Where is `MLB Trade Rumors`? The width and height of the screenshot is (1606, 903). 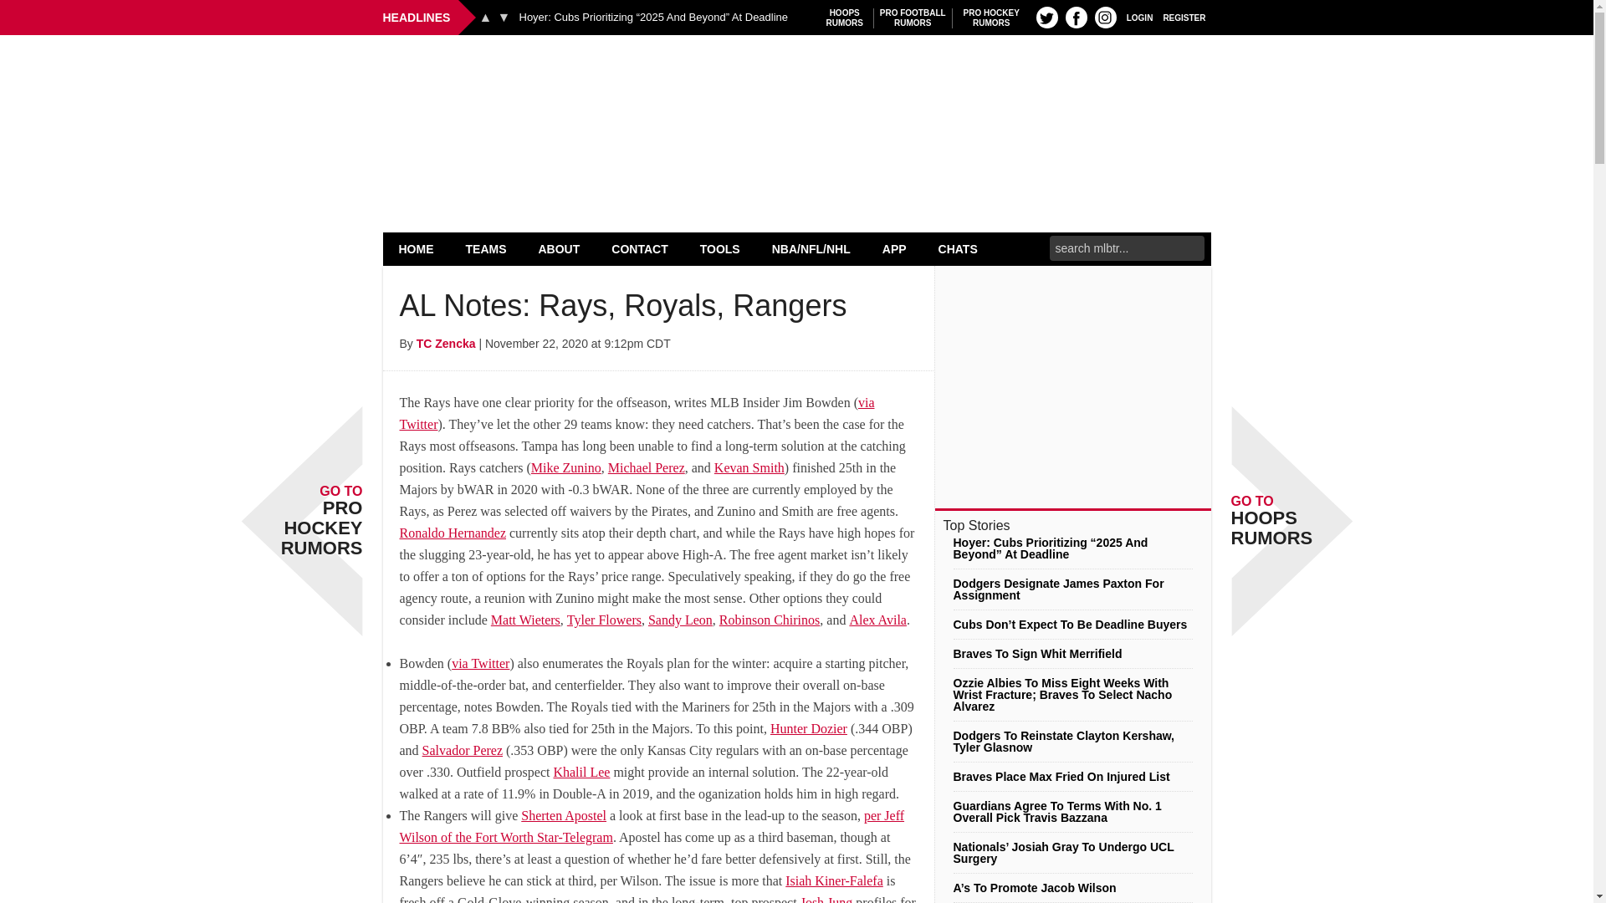 MLB Trade Rumors is located at coordinates (504, 17).